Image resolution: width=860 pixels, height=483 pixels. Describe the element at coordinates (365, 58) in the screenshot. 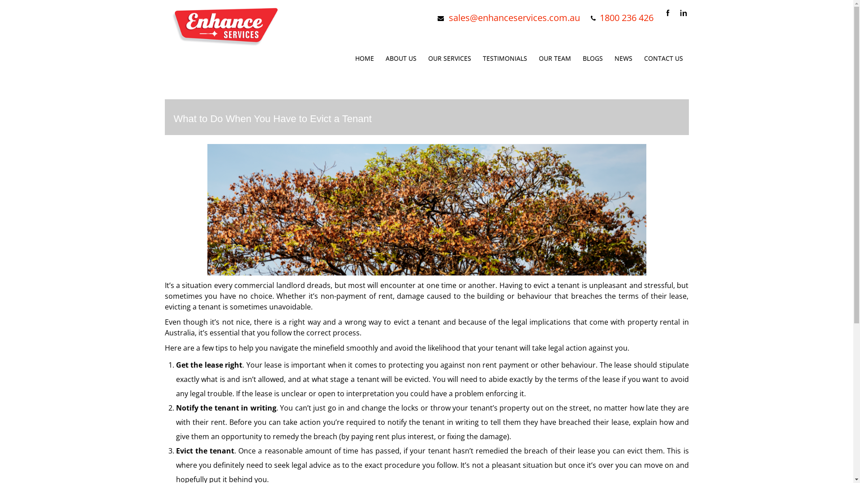

I see `HOME` at that location.